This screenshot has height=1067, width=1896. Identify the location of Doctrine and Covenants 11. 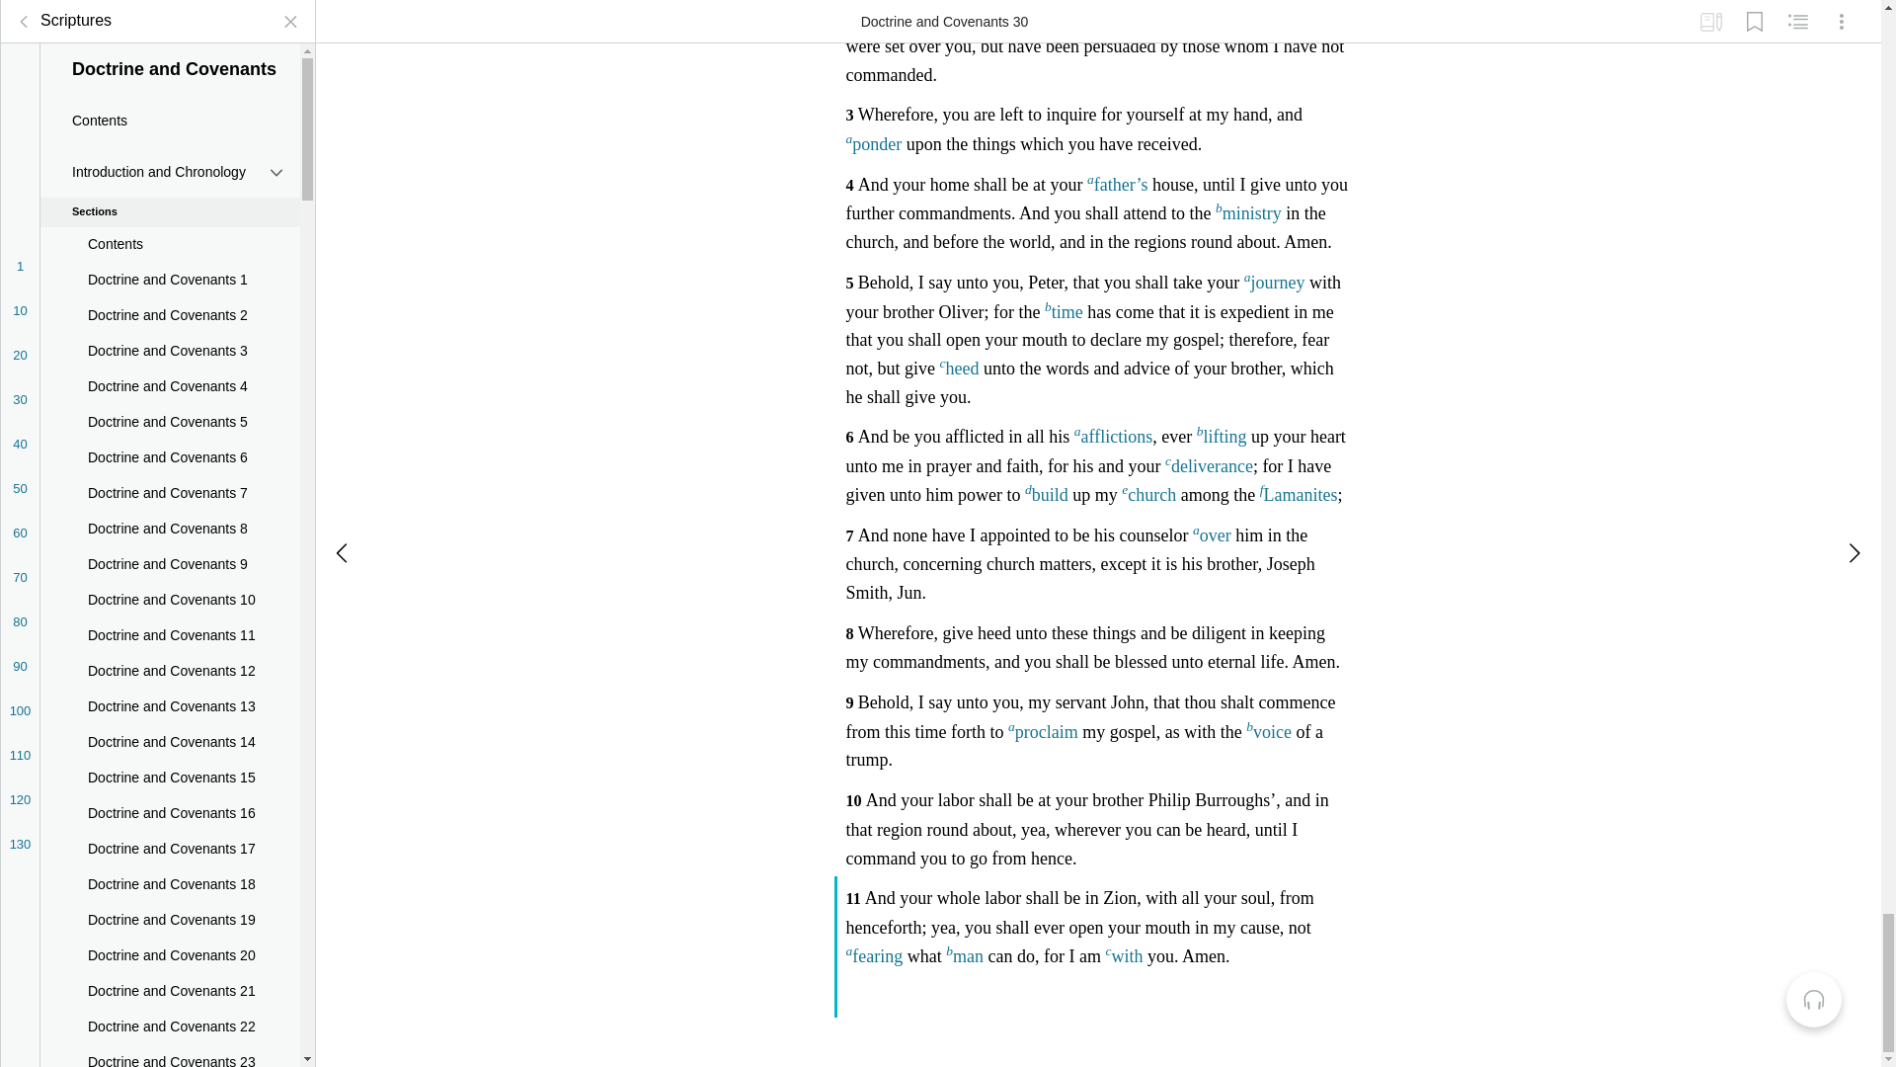
(170, 75).